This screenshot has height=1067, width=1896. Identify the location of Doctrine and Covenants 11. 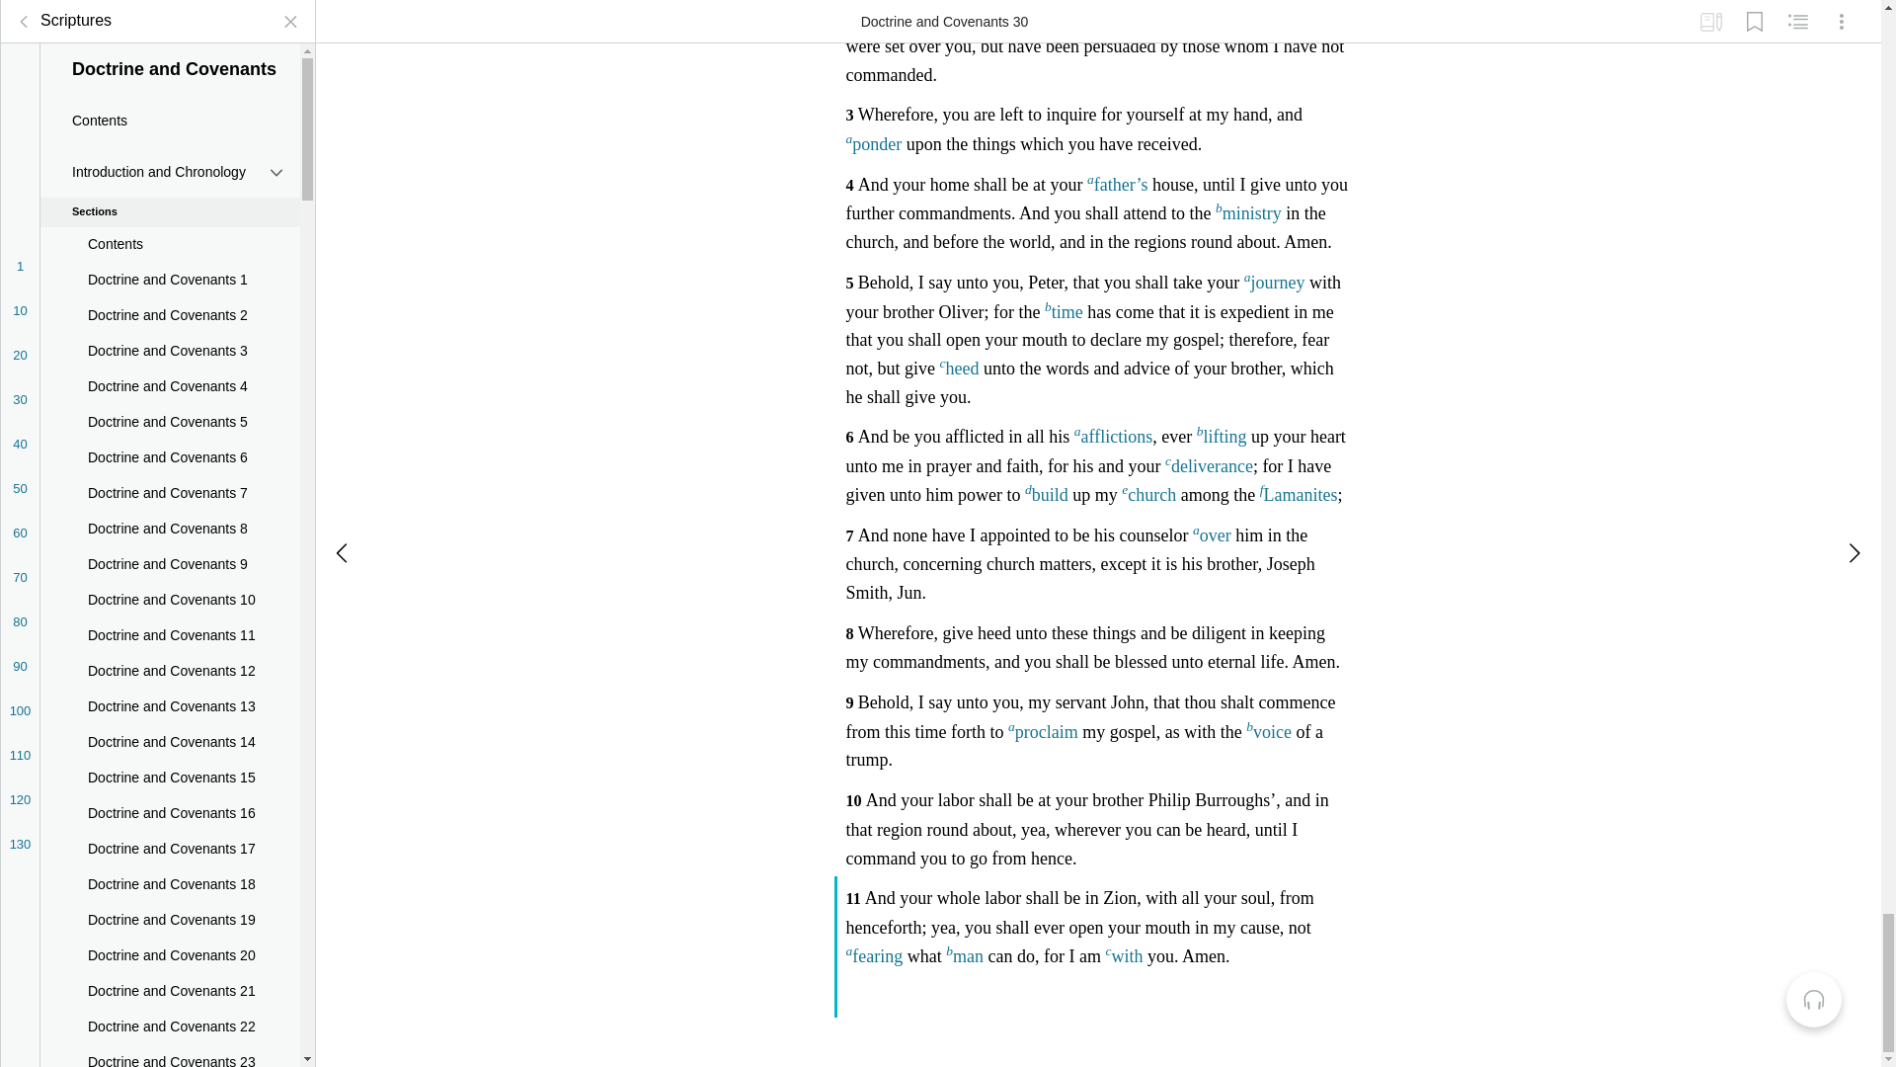
(170, 75).